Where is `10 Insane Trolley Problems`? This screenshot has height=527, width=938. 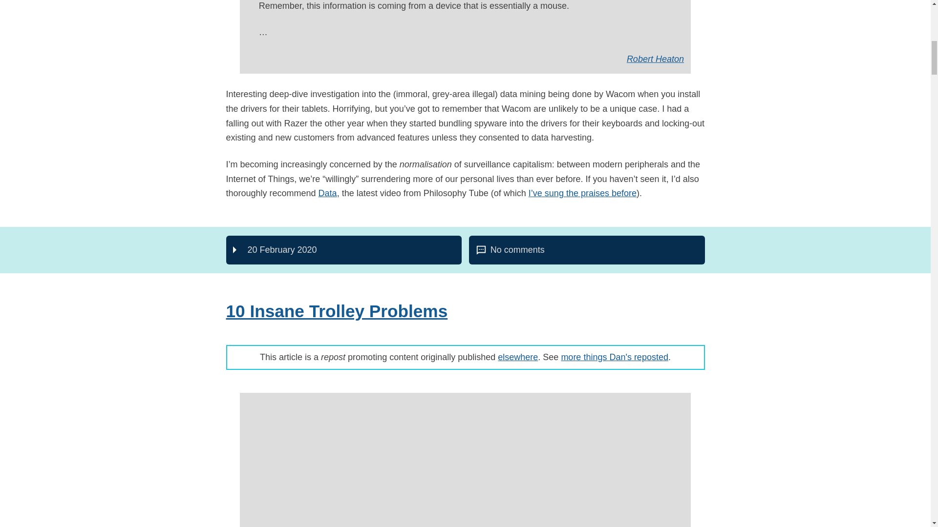 10 Insane Trolley Problems is located at coordinates (336, 310).